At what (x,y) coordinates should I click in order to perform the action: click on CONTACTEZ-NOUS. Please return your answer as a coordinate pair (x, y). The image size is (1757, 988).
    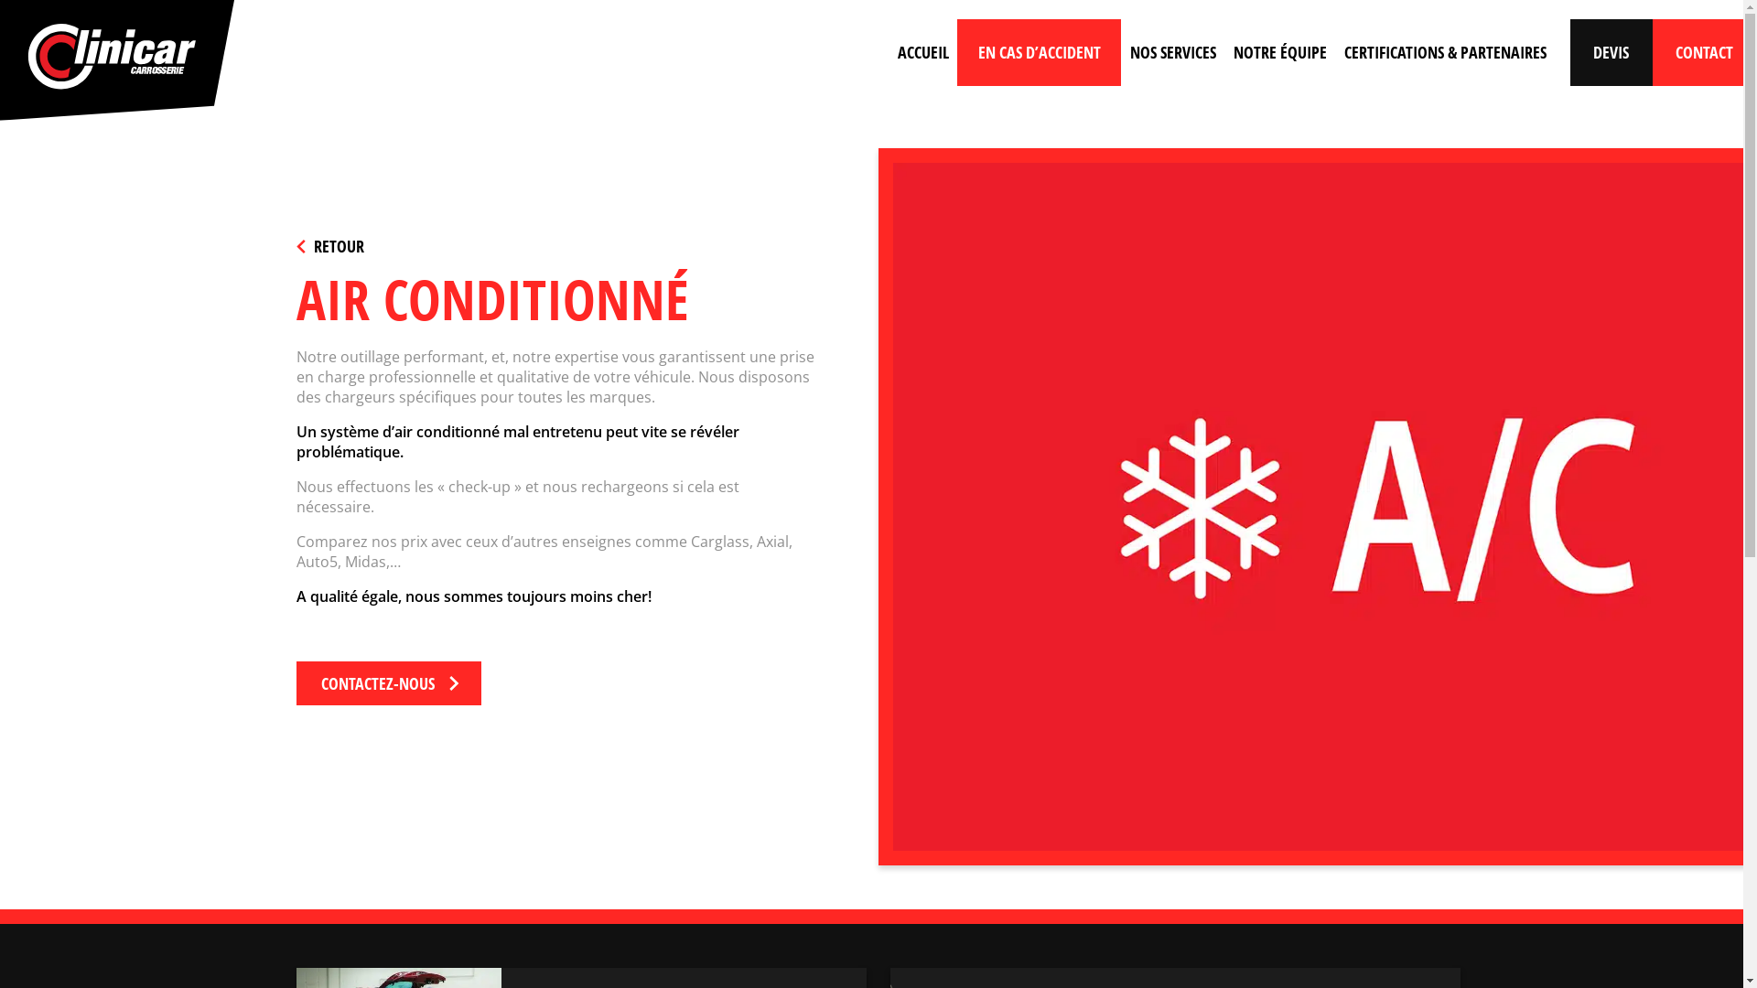
    Looking at the image, I should click on (389, 683).